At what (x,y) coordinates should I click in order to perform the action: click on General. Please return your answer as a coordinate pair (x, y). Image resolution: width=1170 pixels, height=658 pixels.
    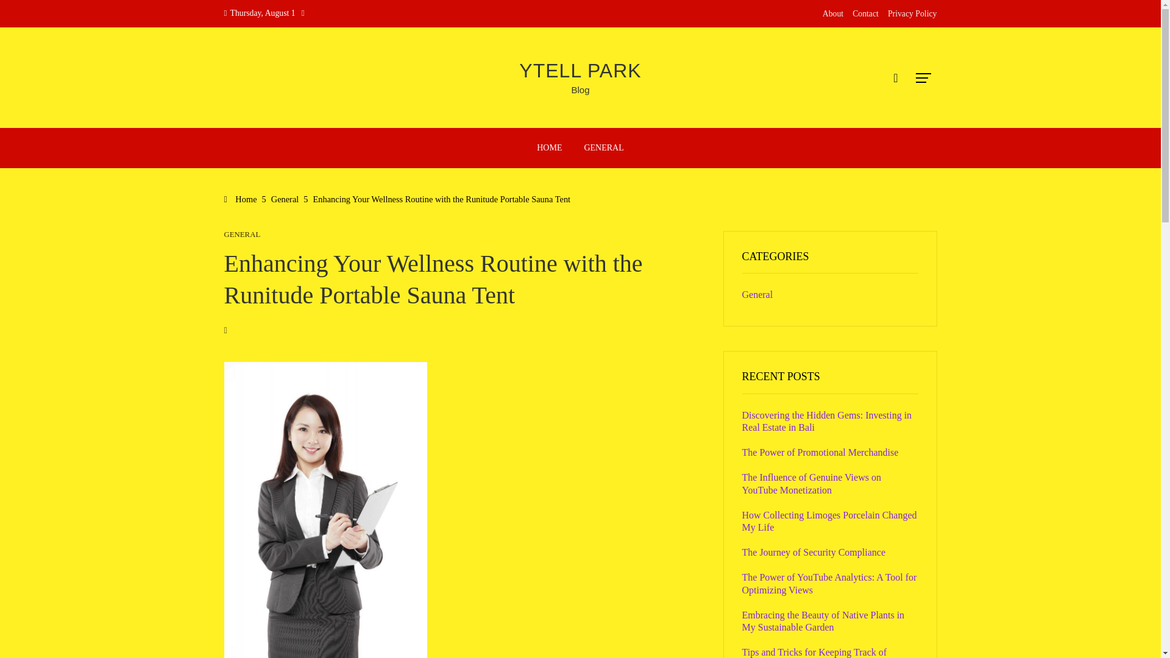
    Looking at the image, I should click on (285, 199).